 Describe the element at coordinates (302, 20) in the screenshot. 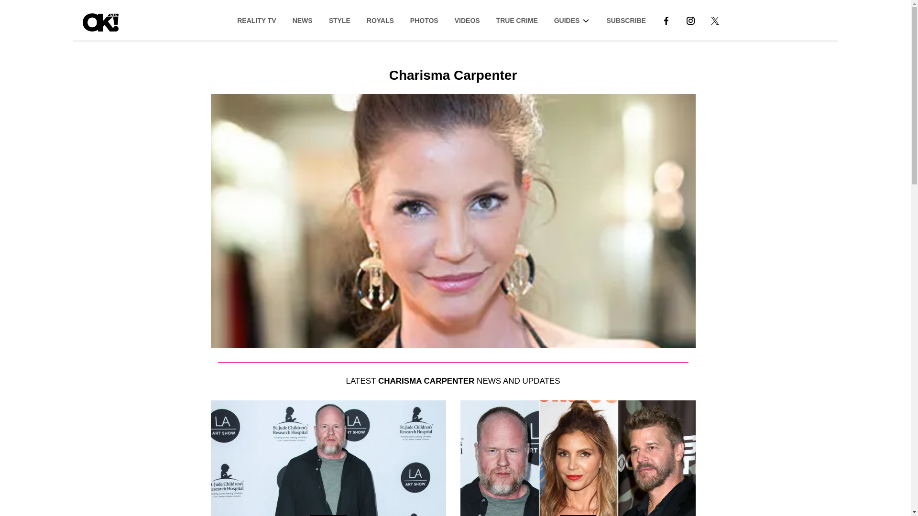

I see `NEWS` at that location.